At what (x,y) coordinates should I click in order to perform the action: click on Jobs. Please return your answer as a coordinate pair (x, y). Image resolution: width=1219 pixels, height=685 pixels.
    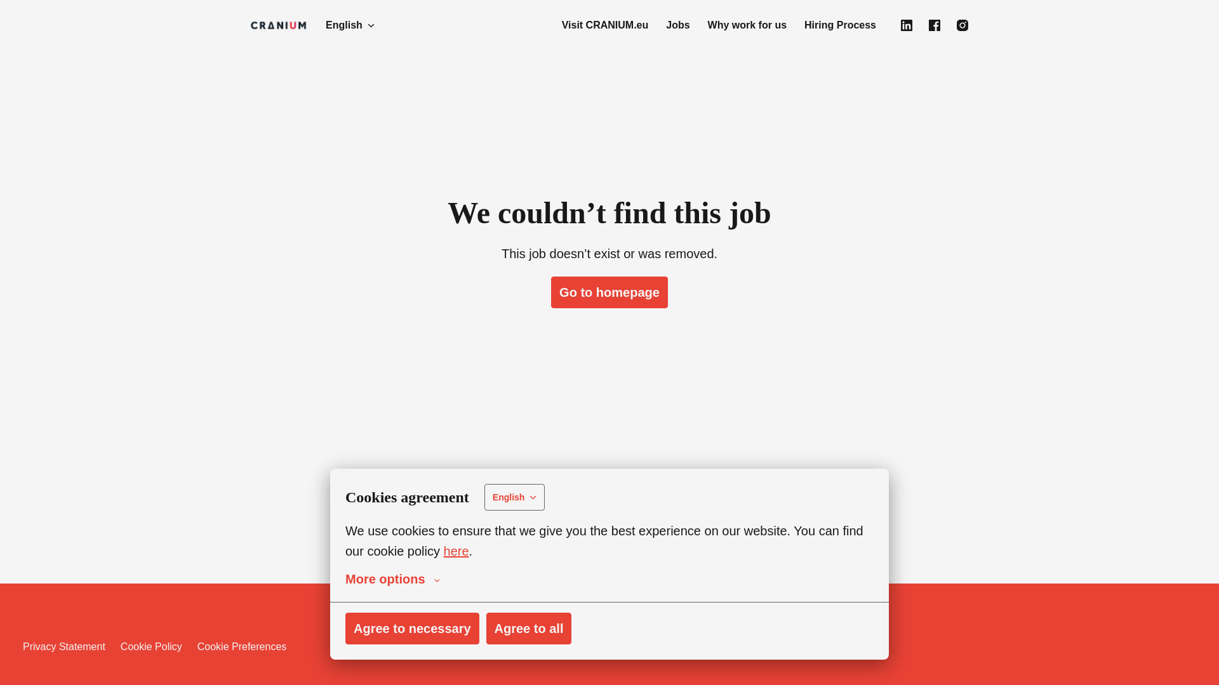
    Looking at the image, I should click on (677, 25).